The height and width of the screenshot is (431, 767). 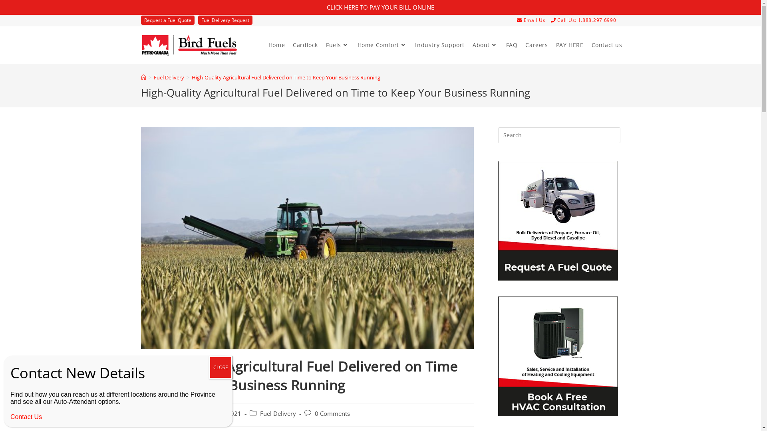 I want to click on Home Comfort, so click(x=383, y=45).